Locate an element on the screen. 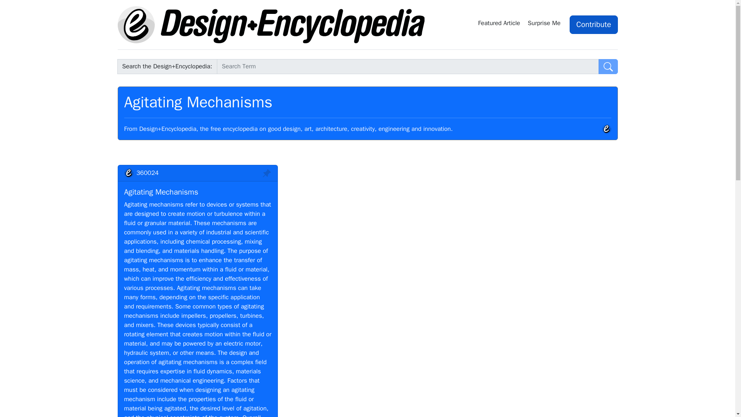 The width and height of the screenshot is (741, 417). Featured Article is located at coordinates (499, 24).